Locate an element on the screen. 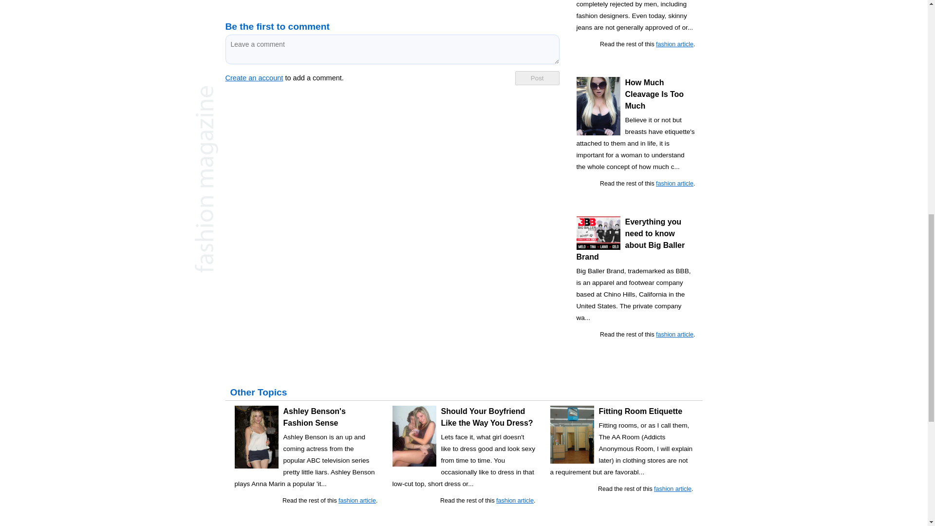 This screenshot has width=935, height=526. fashion article is located at coordinates (357, 500).